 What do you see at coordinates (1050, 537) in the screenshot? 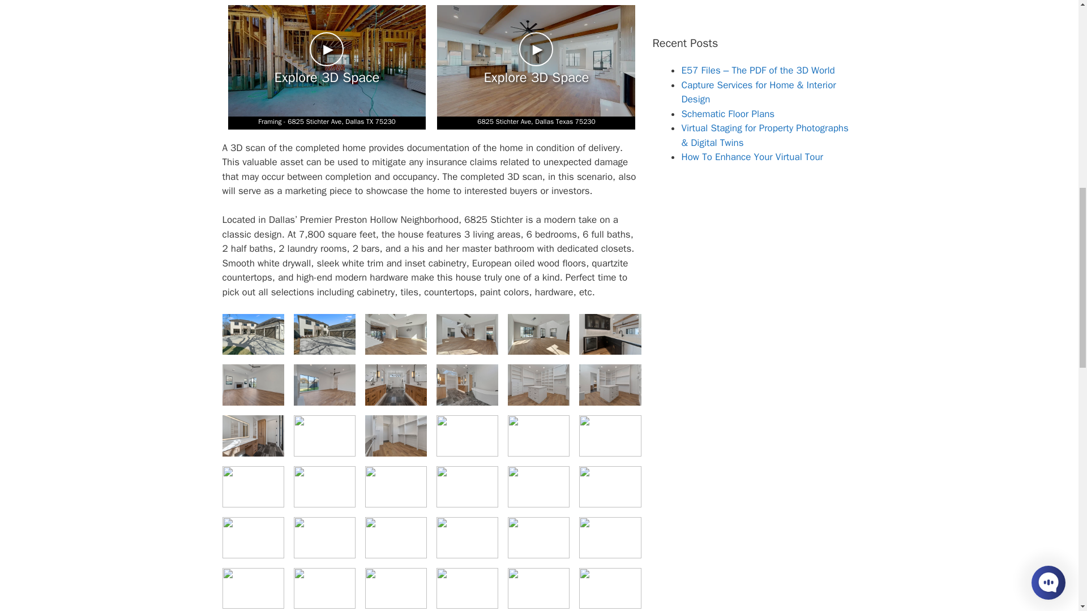
I see `Scroll back to top` at bounding box center [1050, 537].